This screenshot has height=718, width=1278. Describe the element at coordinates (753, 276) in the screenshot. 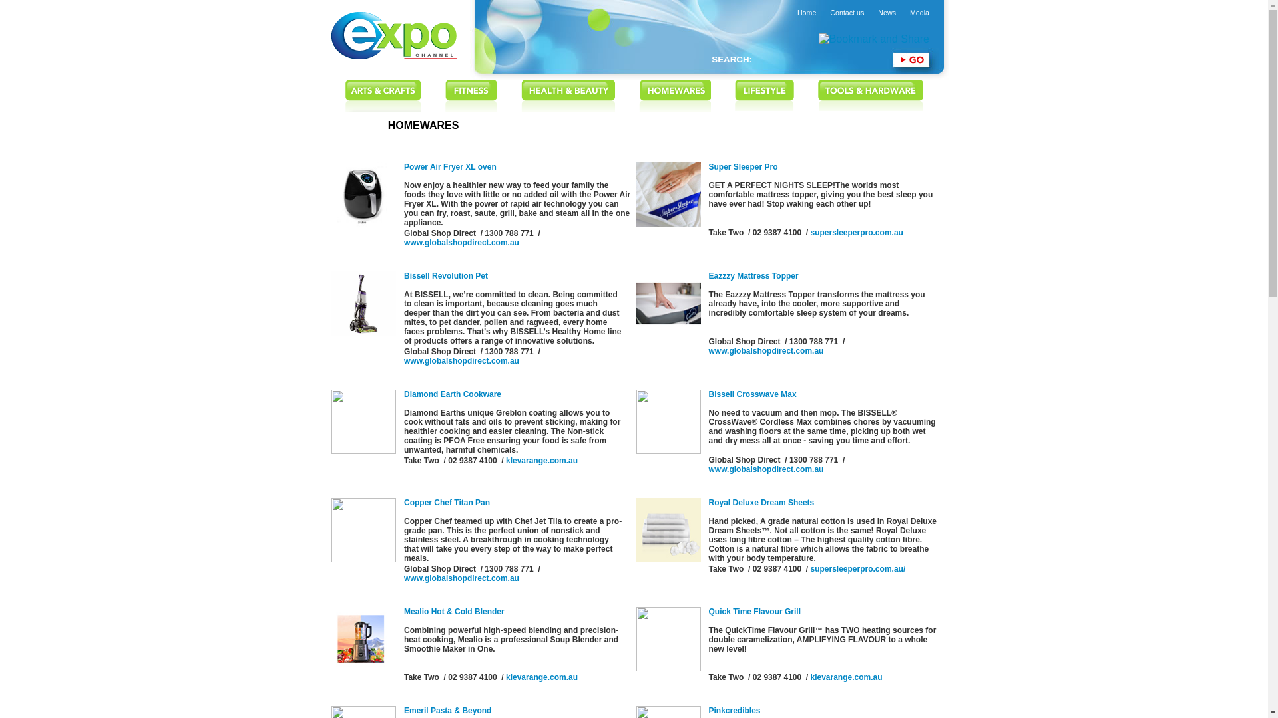

I see `Eazzzy Mattress Topper` at that location.